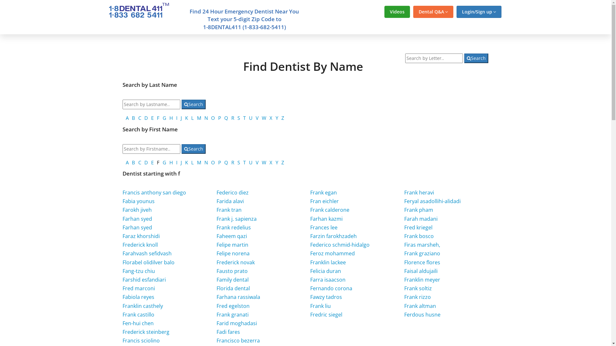 The image size is (616, 346). Describe the element at coordinates (233, 193) in the screenshot. I see `Federico diez` at that location.